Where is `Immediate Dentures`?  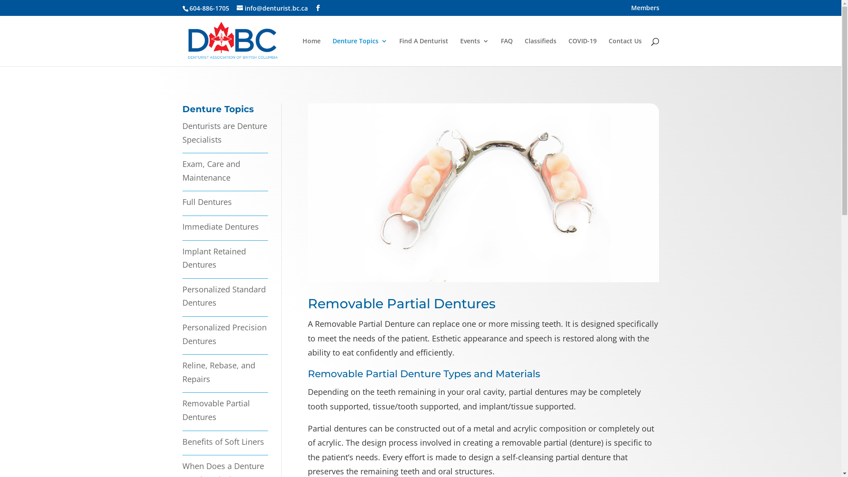
Immediate Dentures is located at coordinates (220, 227).